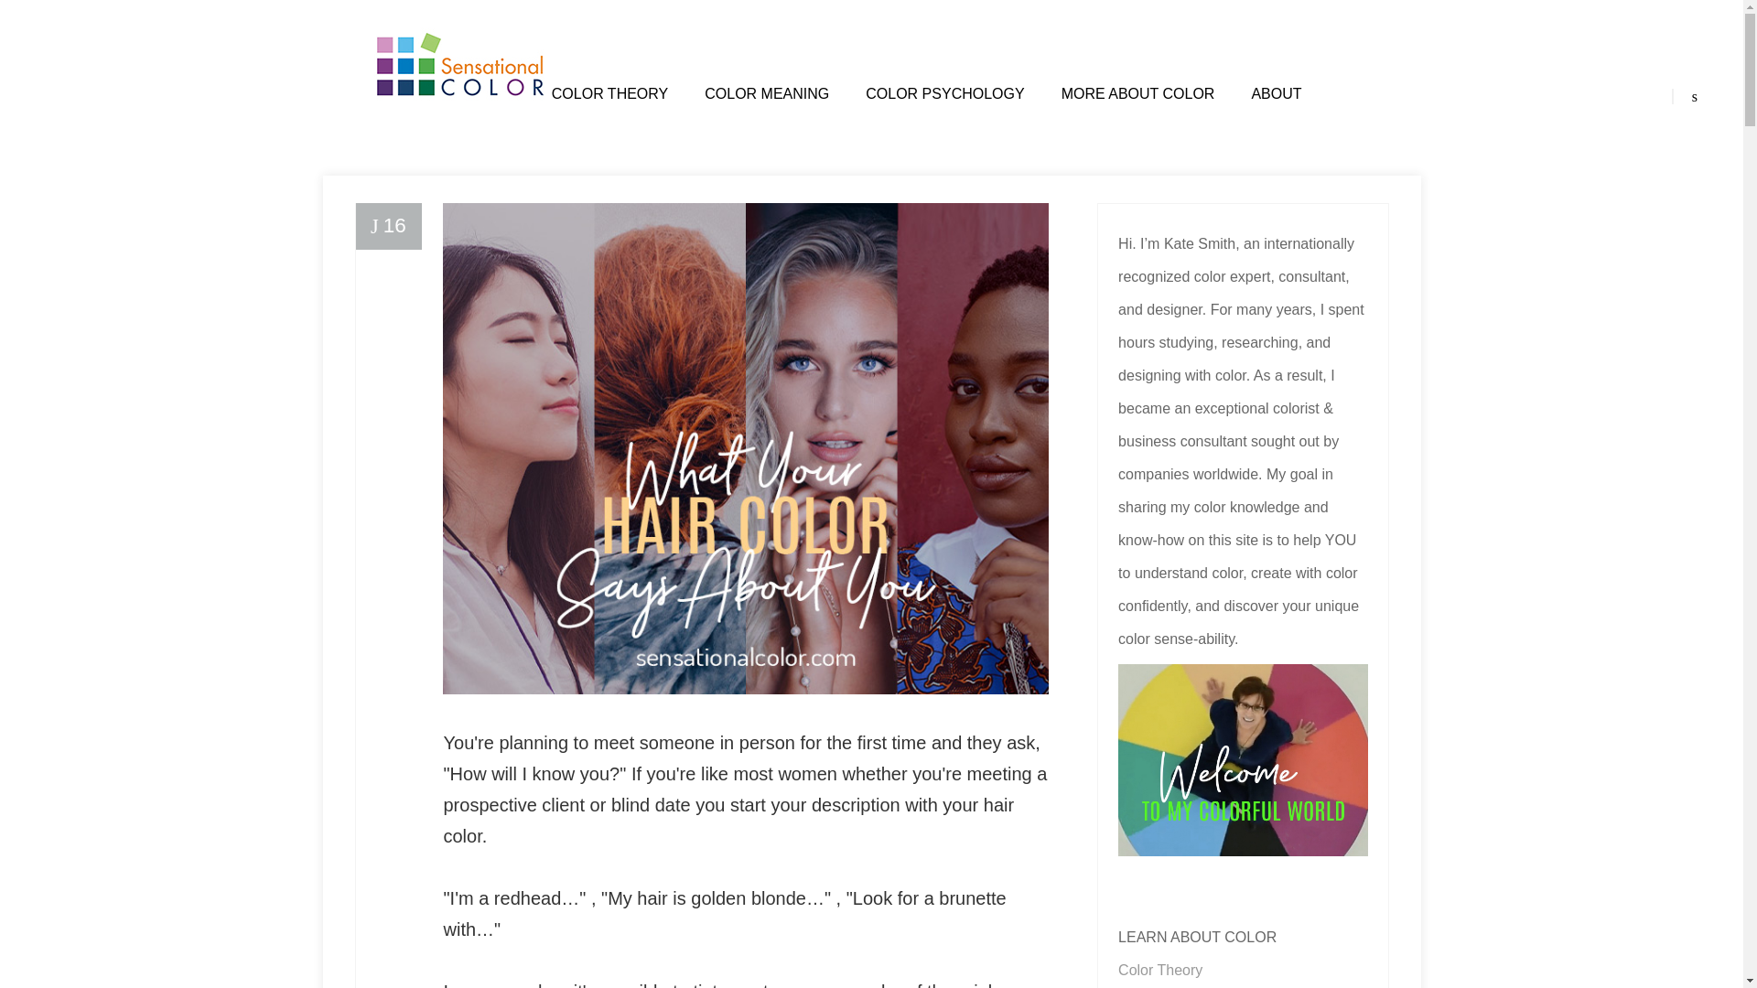 Image resolution: width=1757 pixels, height=988 pixels. What do you see at coordinates (767, 93) in the screenshot?
I see `COLOR MEANING` at bounding box center [767, 93].